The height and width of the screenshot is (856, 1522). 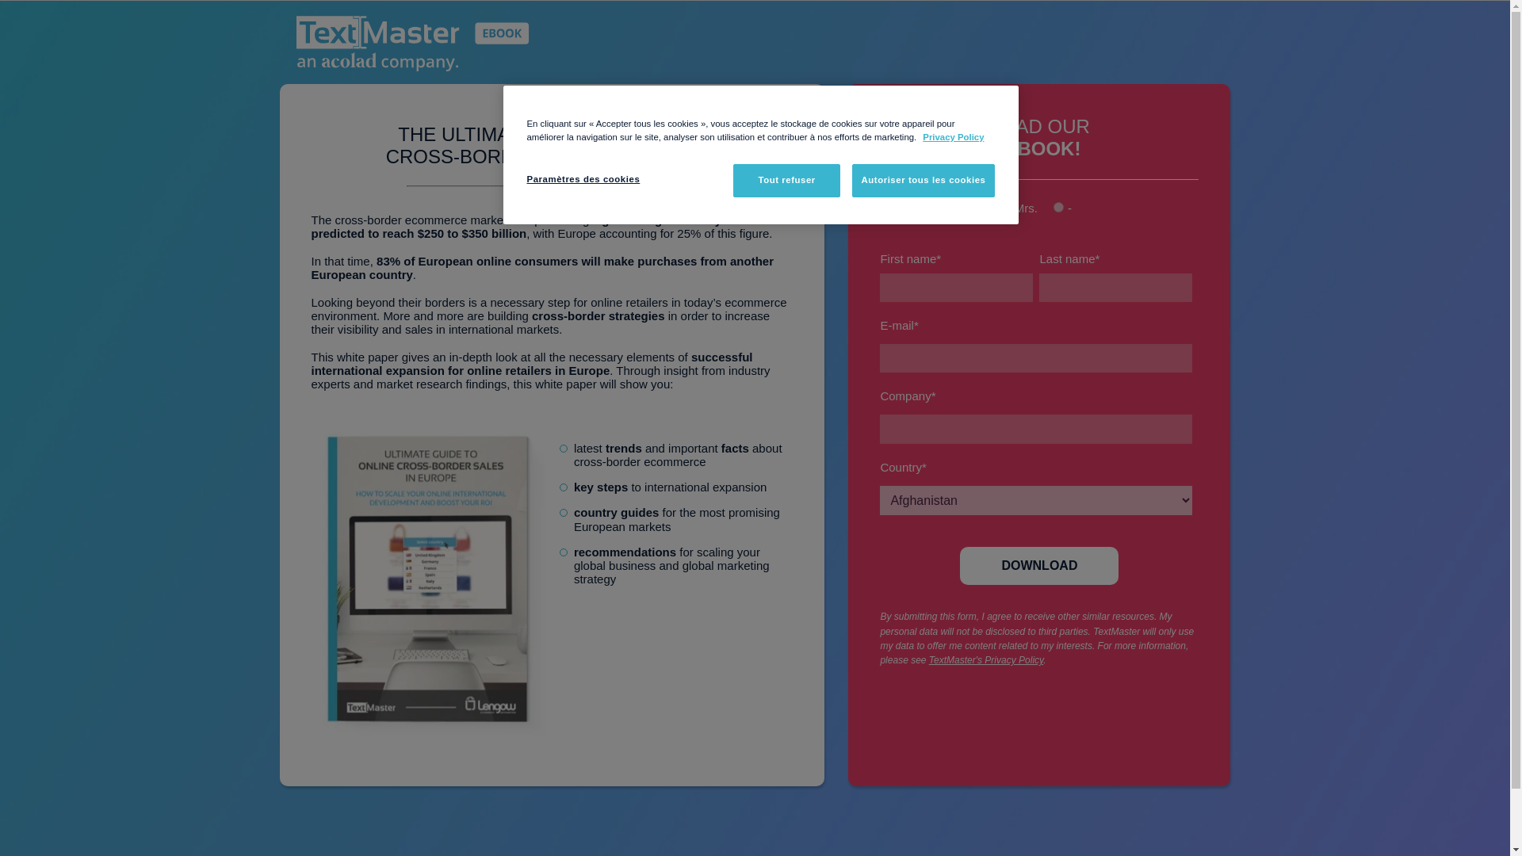 What do you see at coordinates (1039, 566) in the screenshot?
I see `Download` at bounding box center [1039, 566].